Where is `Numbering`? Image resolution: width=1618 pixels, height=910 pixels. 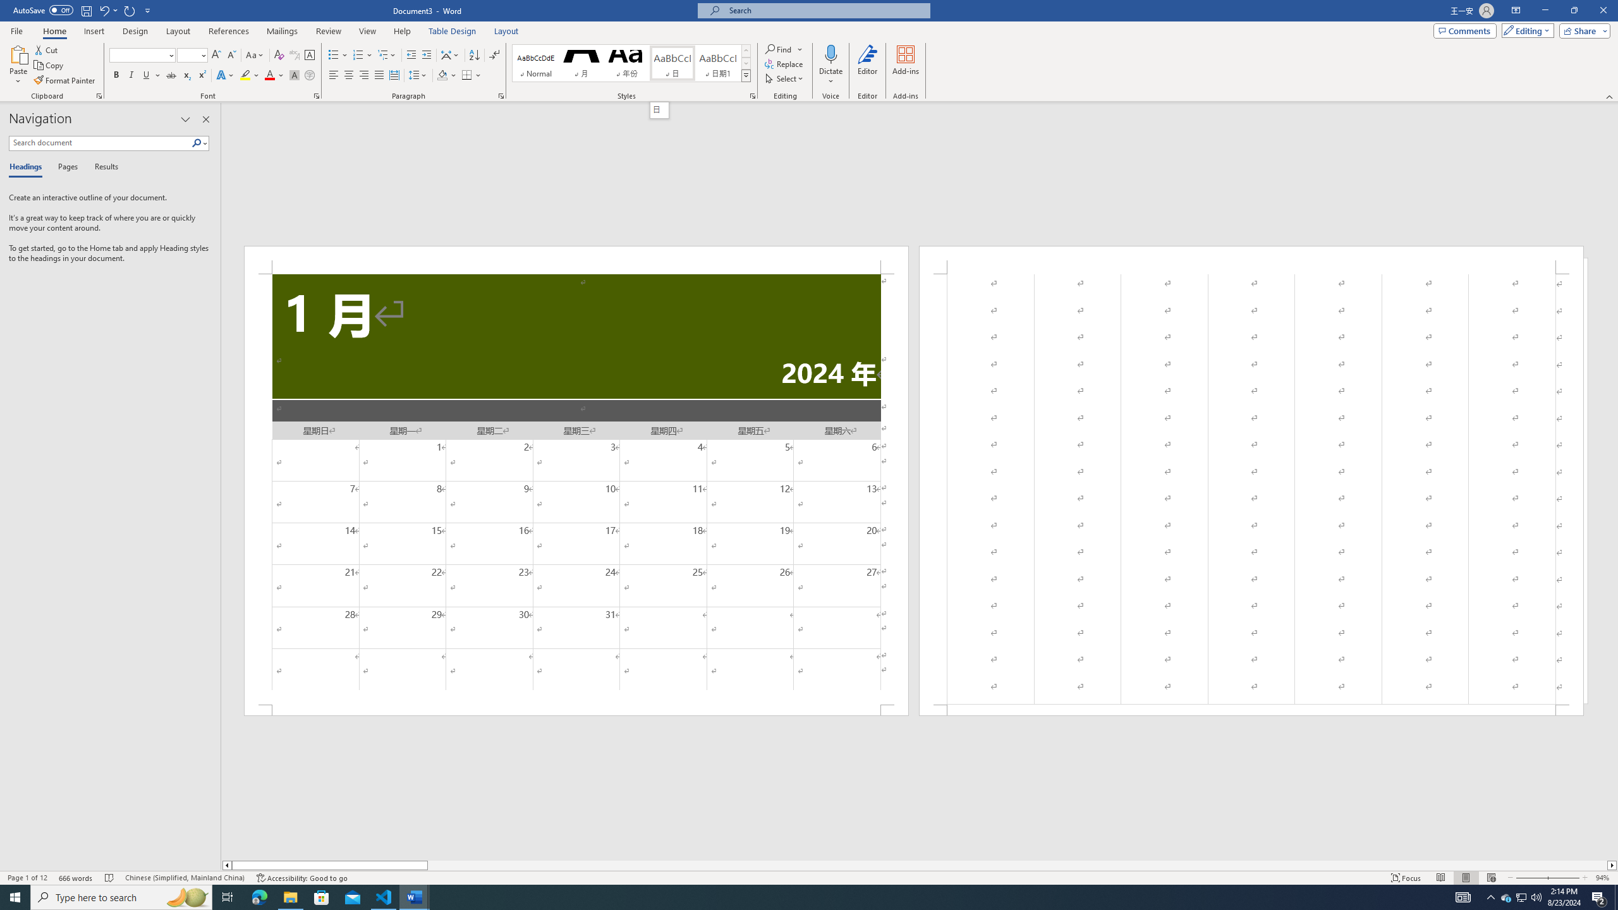
Numbering is located at coordinates (363, 56).